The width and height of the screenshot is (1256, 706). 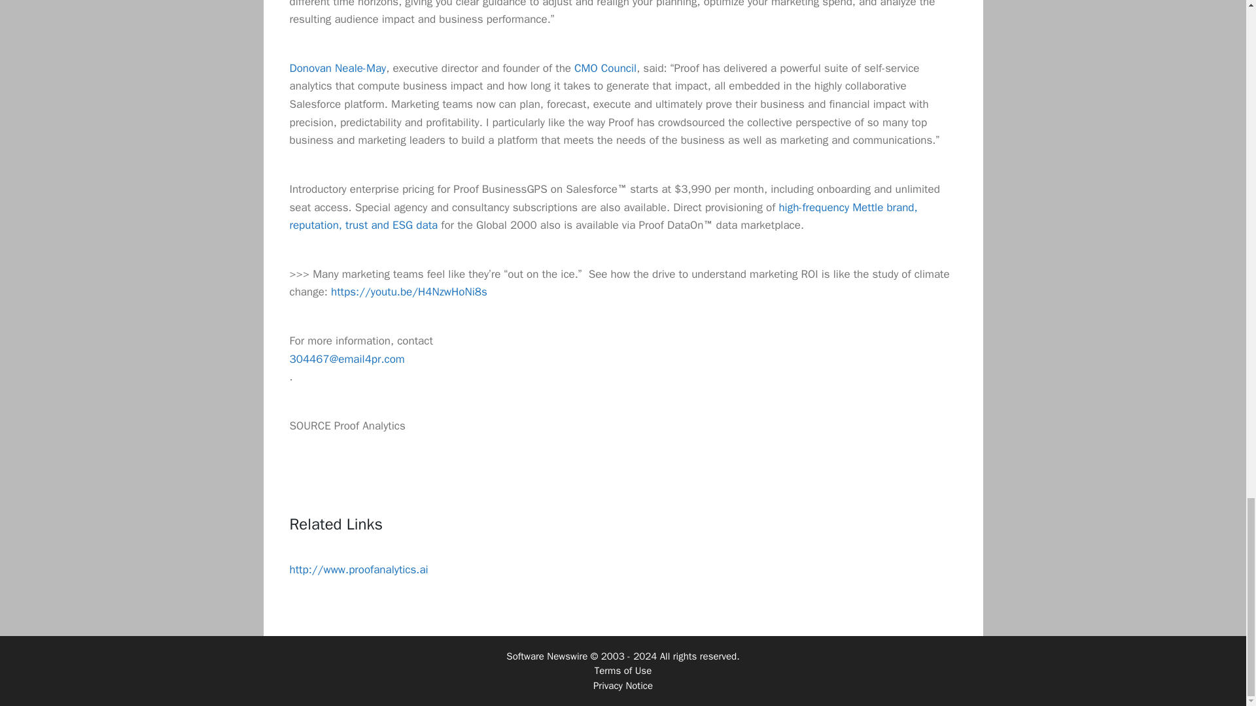 What do you see at coordinates (337, 68) in the screenshot?
I see `Donovan Neale-May` at bounding box center [337, 68].